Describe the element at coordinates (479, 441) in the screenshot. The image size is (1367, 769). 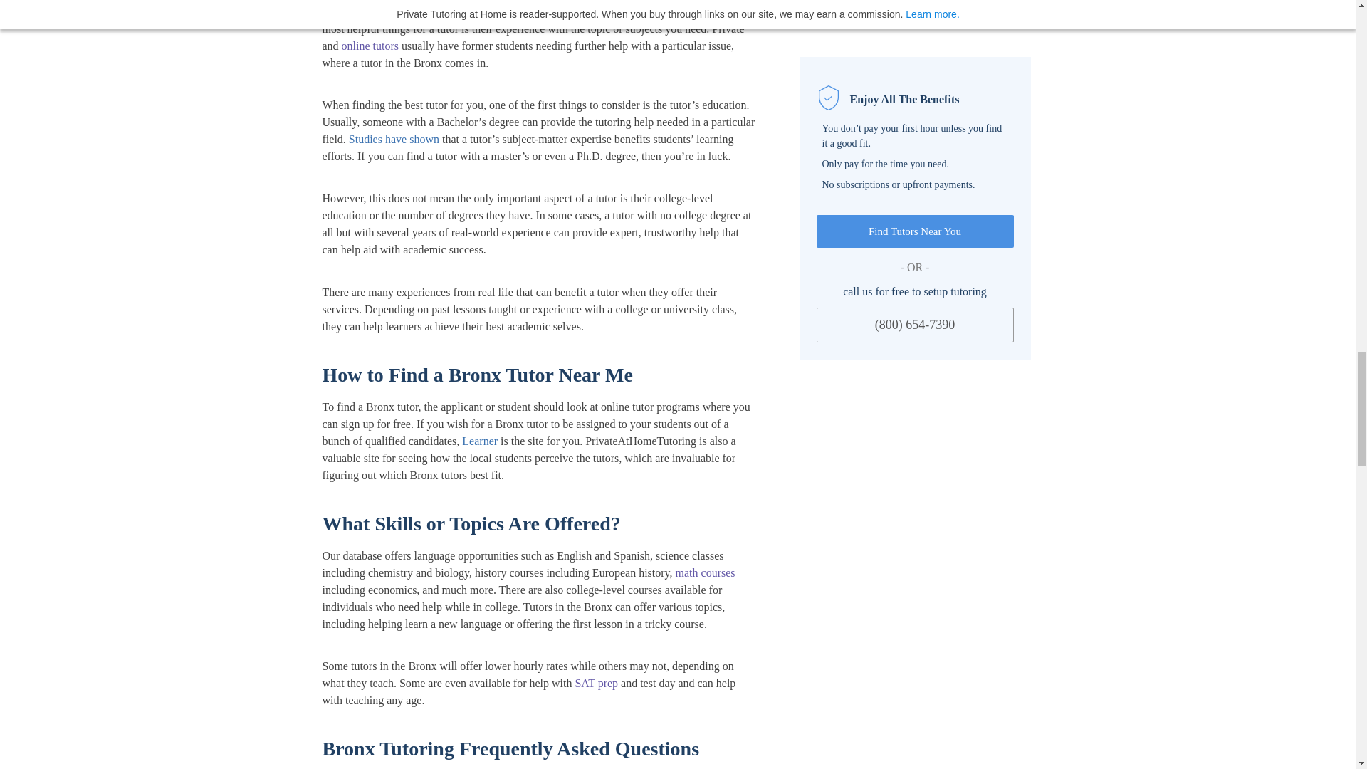
I see `Learner` at that location.